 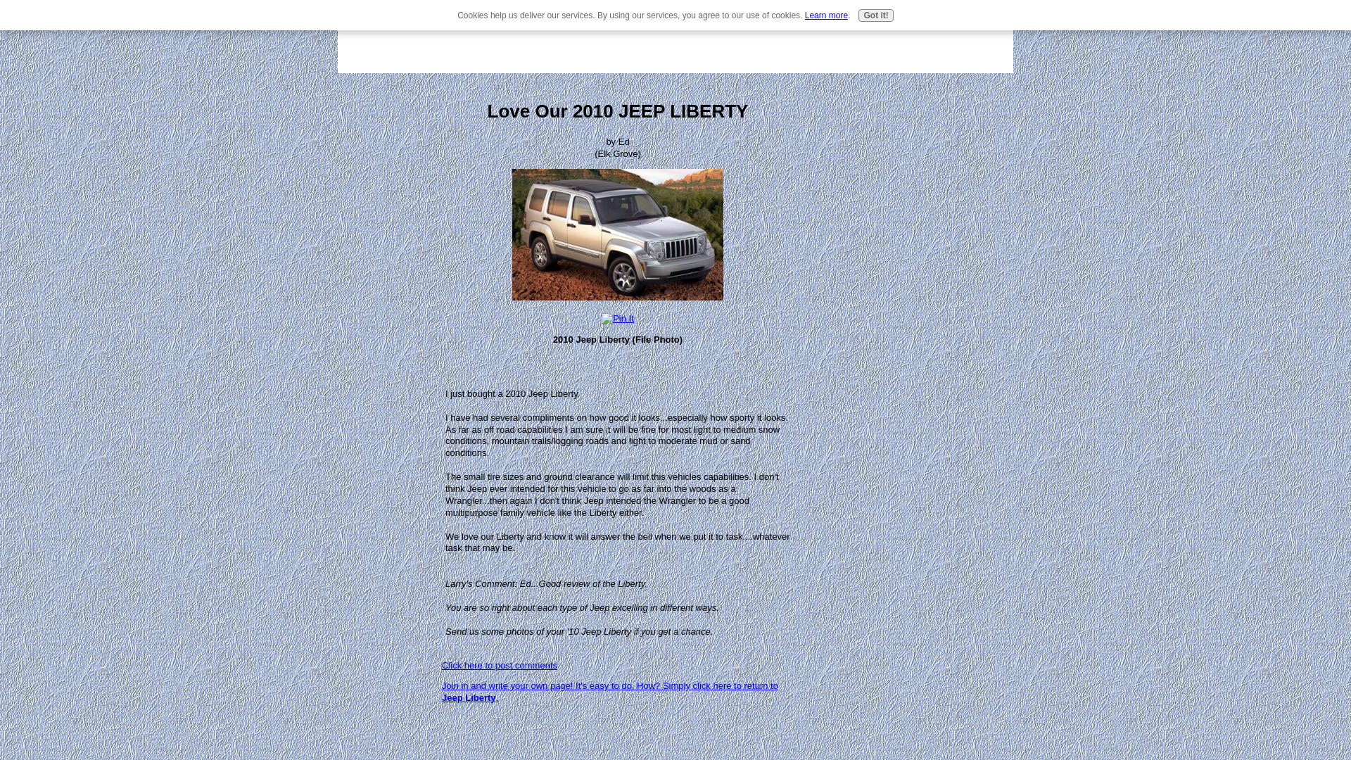 I want to click on Got it!, so click(x=875, y=15).